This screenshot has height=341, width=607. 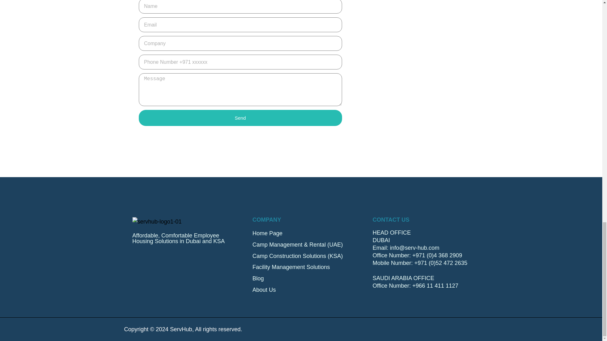 I want to click on Home Page, so click(x=301, y=233).